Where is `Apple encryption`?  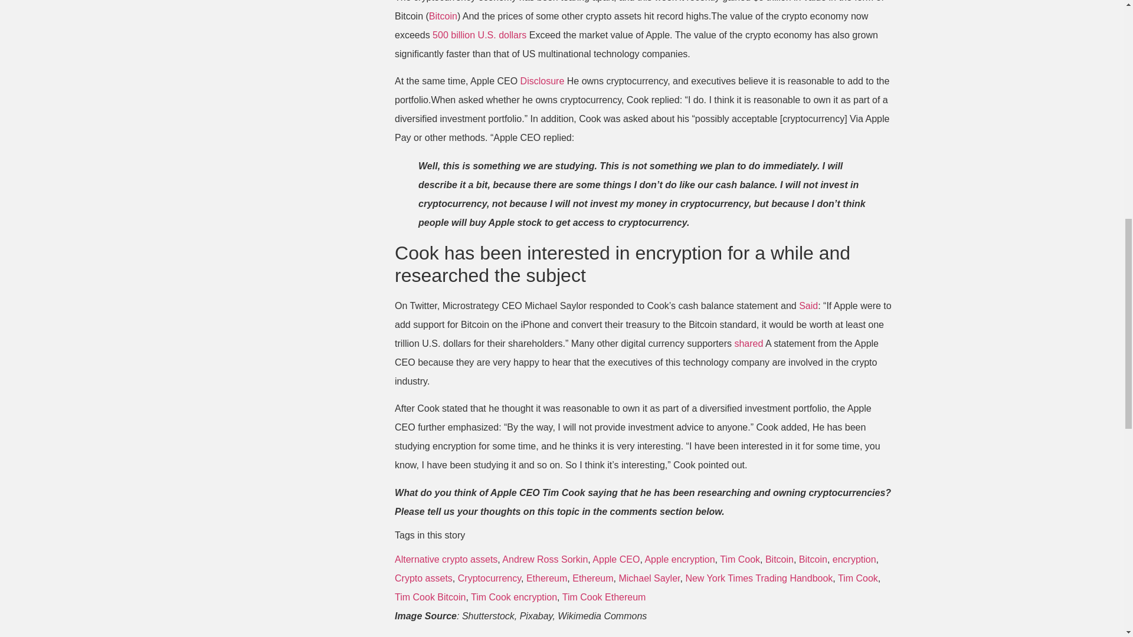
Apple encryption is located at coordinates (680, 559).